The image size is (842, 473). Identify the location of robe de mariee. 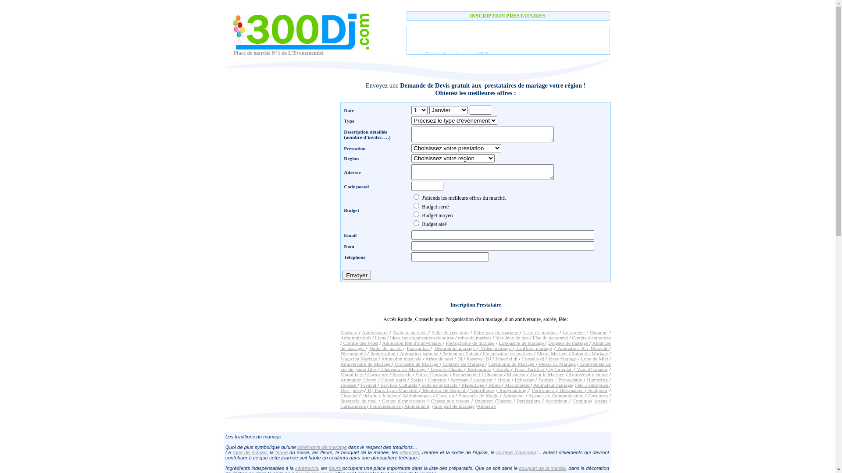
(250, 452).